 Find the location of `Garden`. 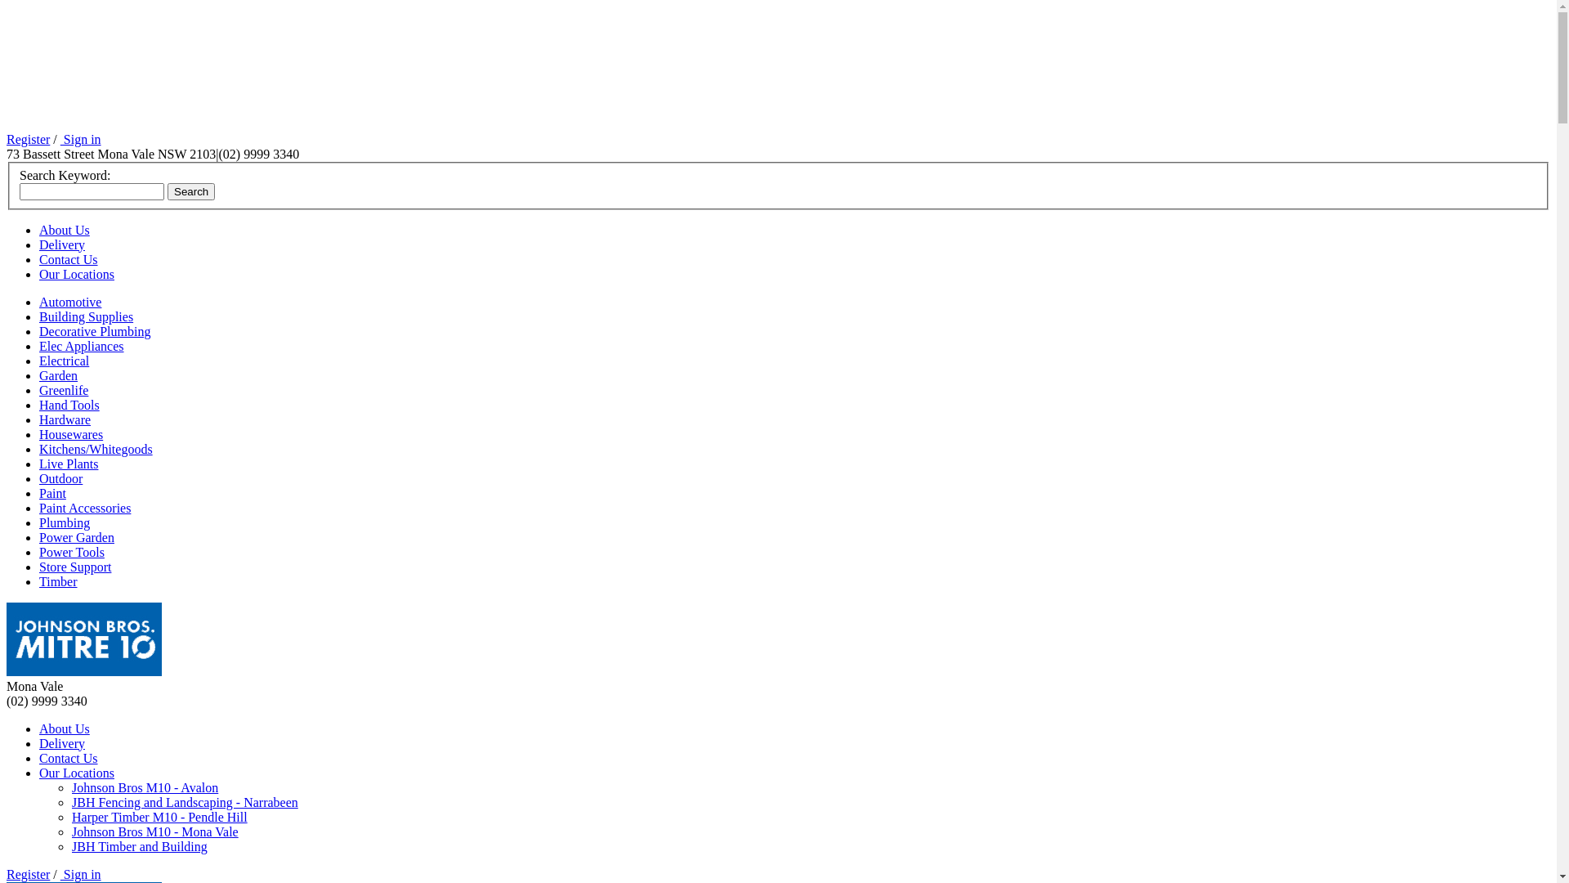

Garden is located at coordinates (59, 376).